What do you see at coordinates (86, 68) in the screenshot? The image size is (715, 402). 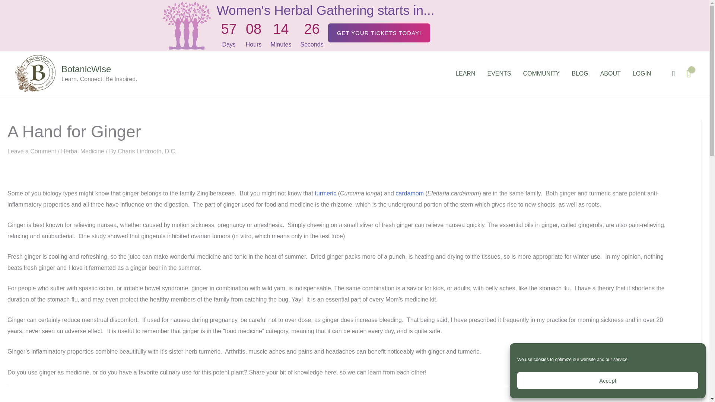 I see `BotanicWise` at bounding box center [86, 68].